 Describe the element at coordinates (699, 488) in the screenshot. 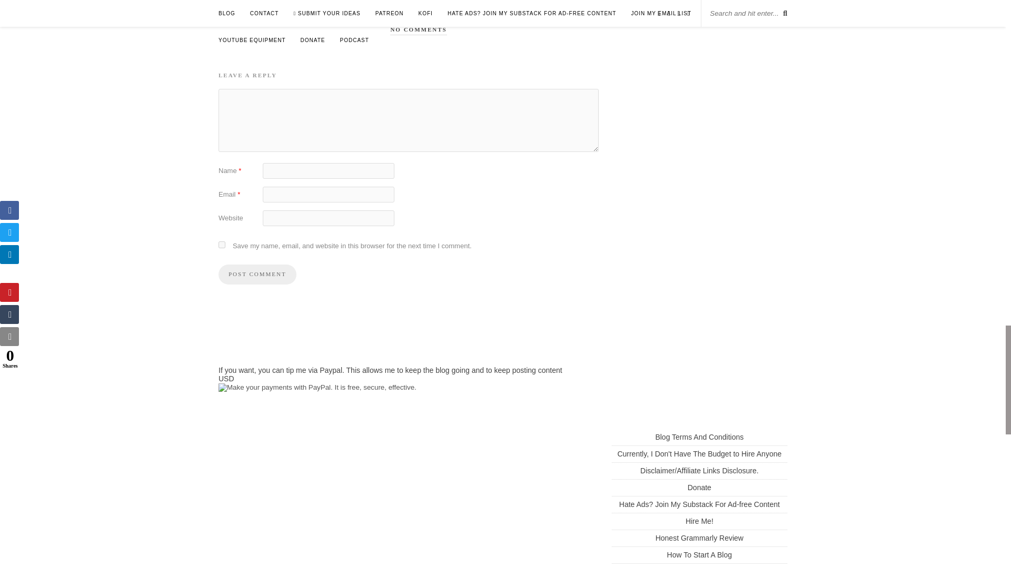

I see `Donate` at that location.